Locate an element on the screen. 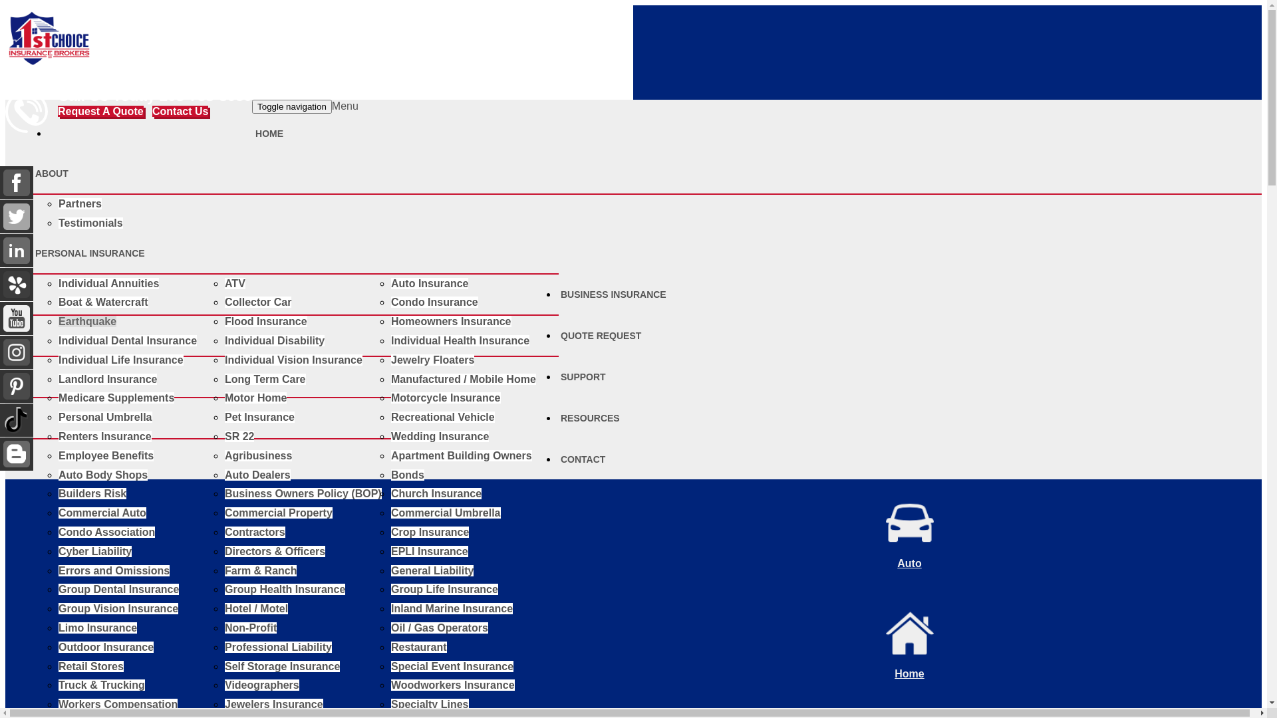  Professional Liability is located at coordinates (278, 648).